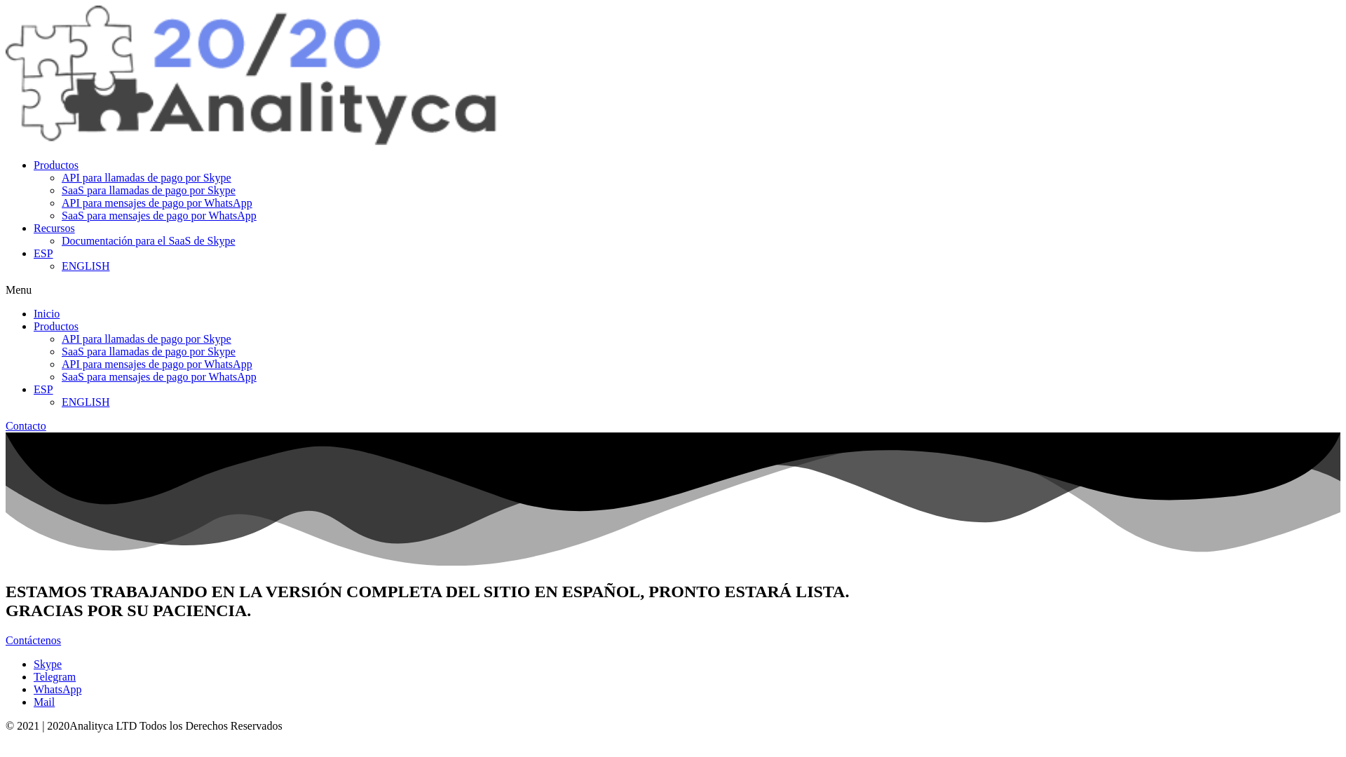  Describe the element at coordinates (48, 664) in the screenshot. I see `Skype` at that location.